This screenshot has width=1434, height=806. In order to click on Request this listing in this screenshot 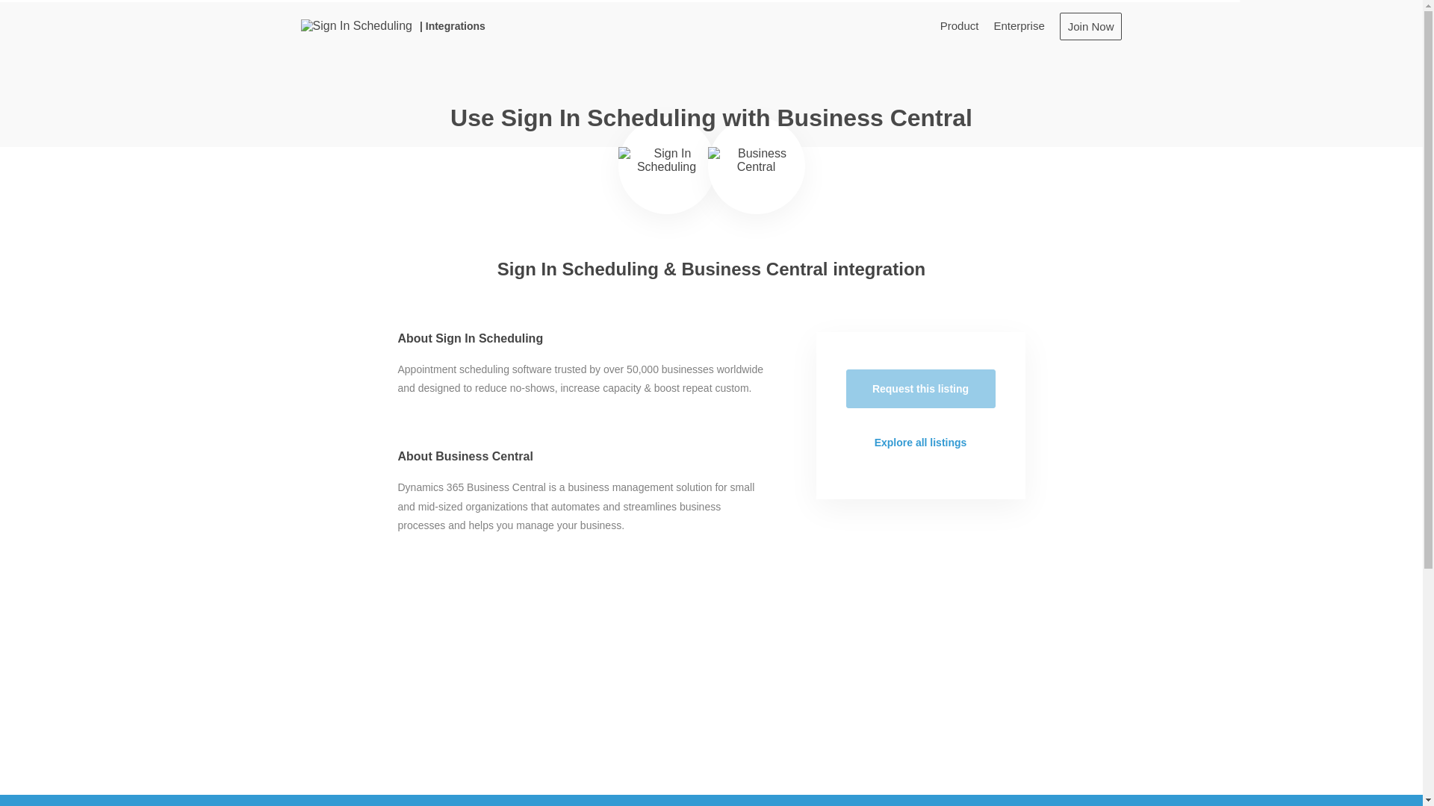, I will do `click(920, 388)`.